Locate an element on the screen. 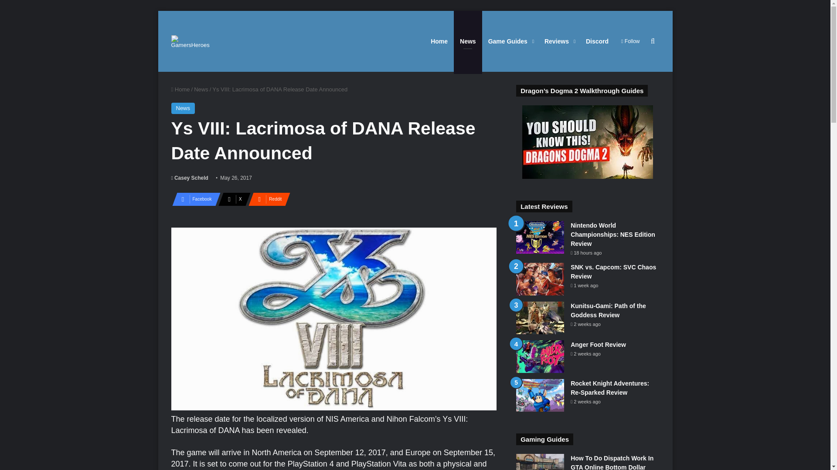  Game Guides is located at coordinates (510, 41).